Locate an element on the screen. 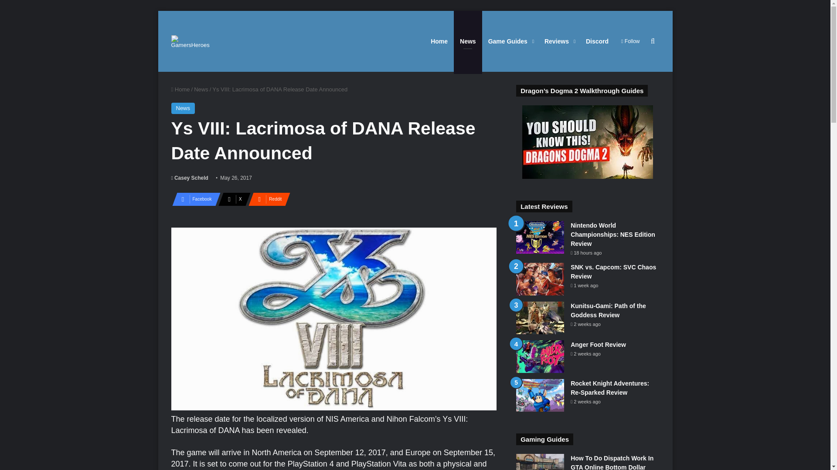  Game Guides is located at coordinates (510, 41).